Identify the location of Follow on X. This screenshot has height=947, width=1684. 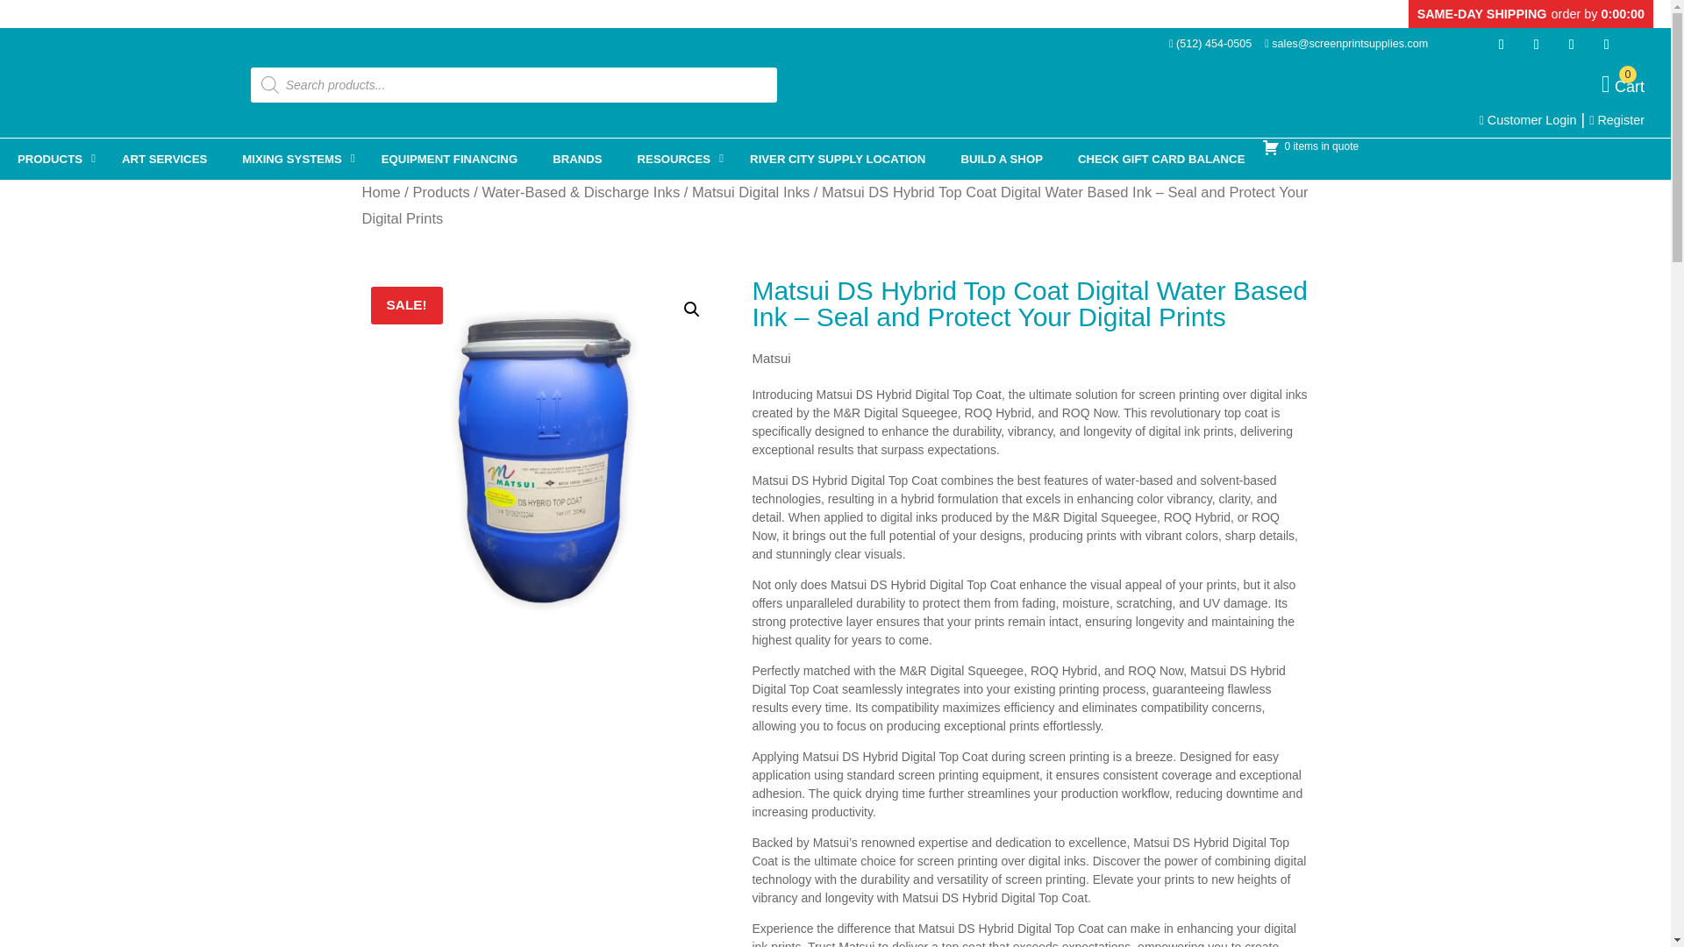
(1572, 44).